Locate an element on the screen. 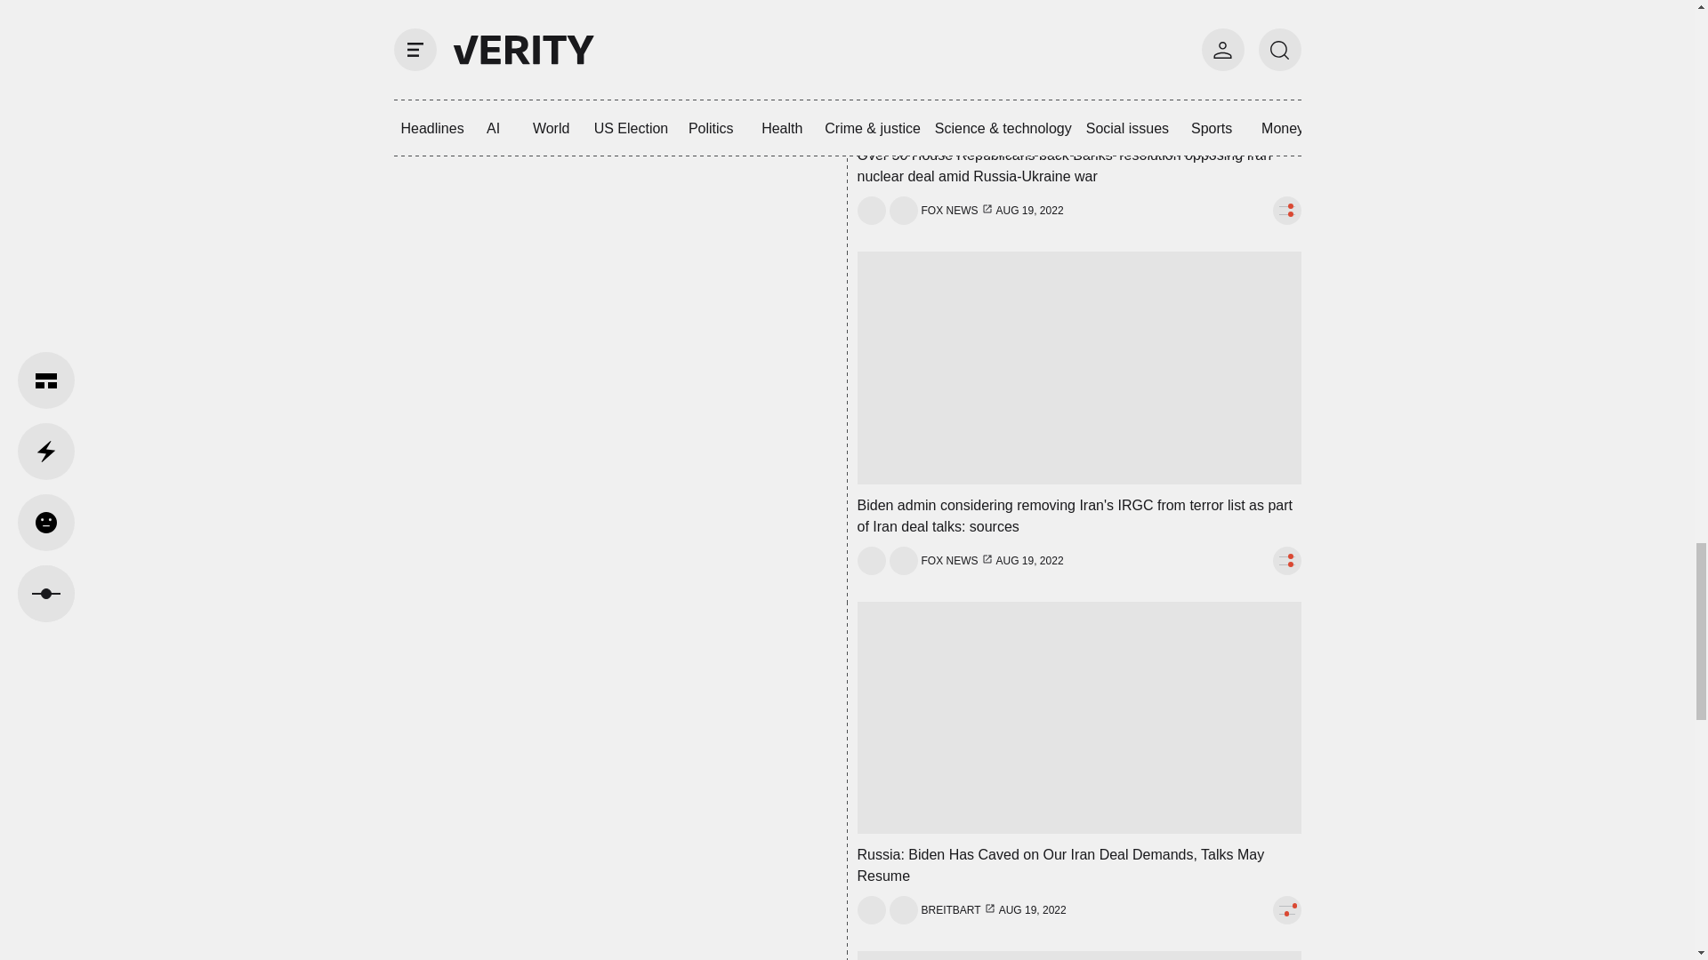 The height and width of the screenshot is (960, 1708). FOX News is located at coordinates (950, 210).